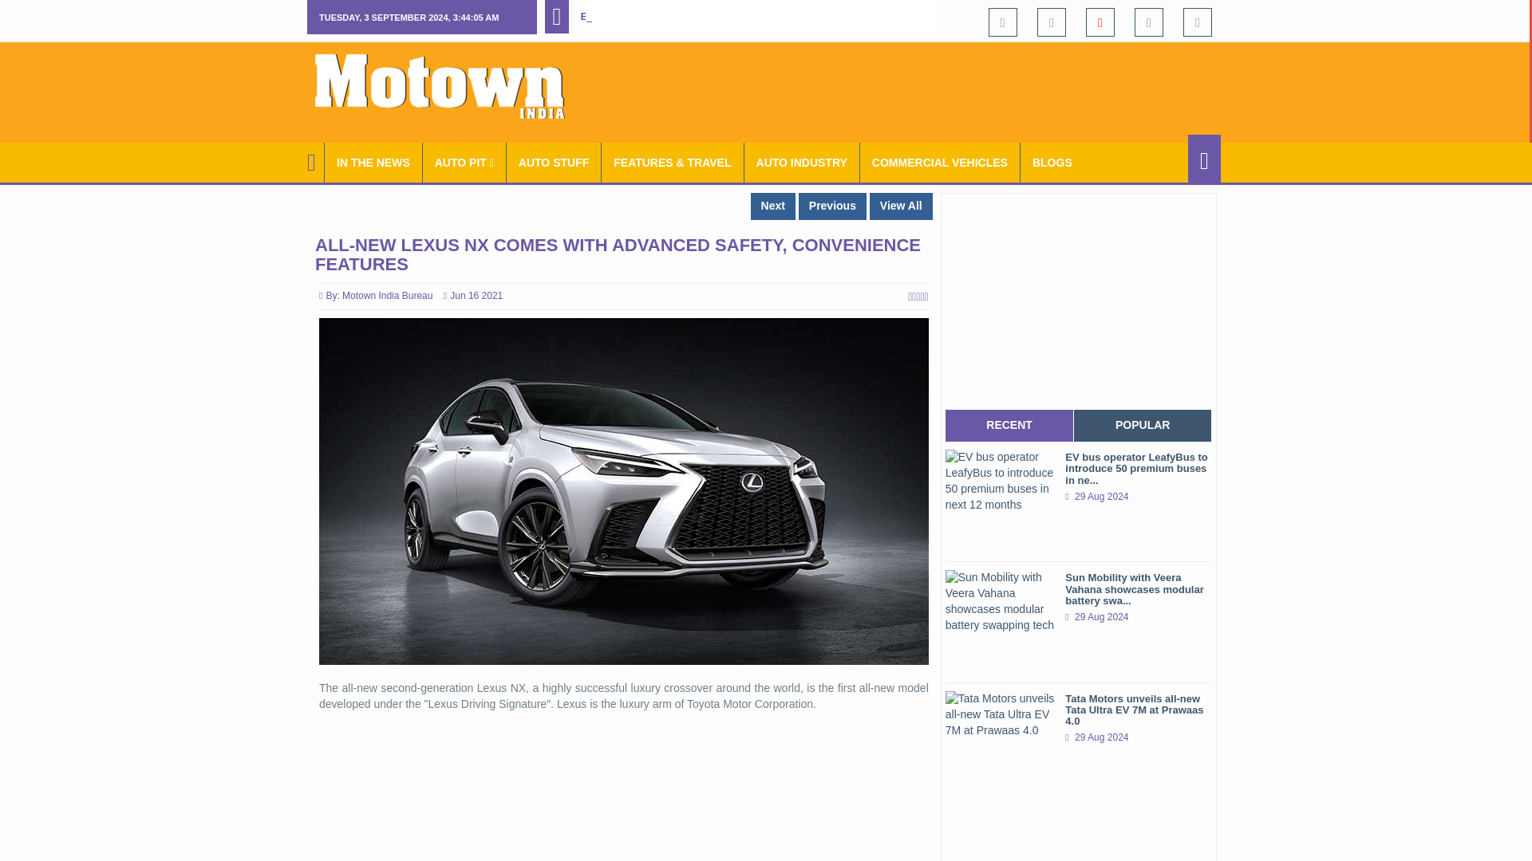 The width and height of the screenshot is (1532, 861). I want to click on Motown India on Twitter, so click(1052, 22).